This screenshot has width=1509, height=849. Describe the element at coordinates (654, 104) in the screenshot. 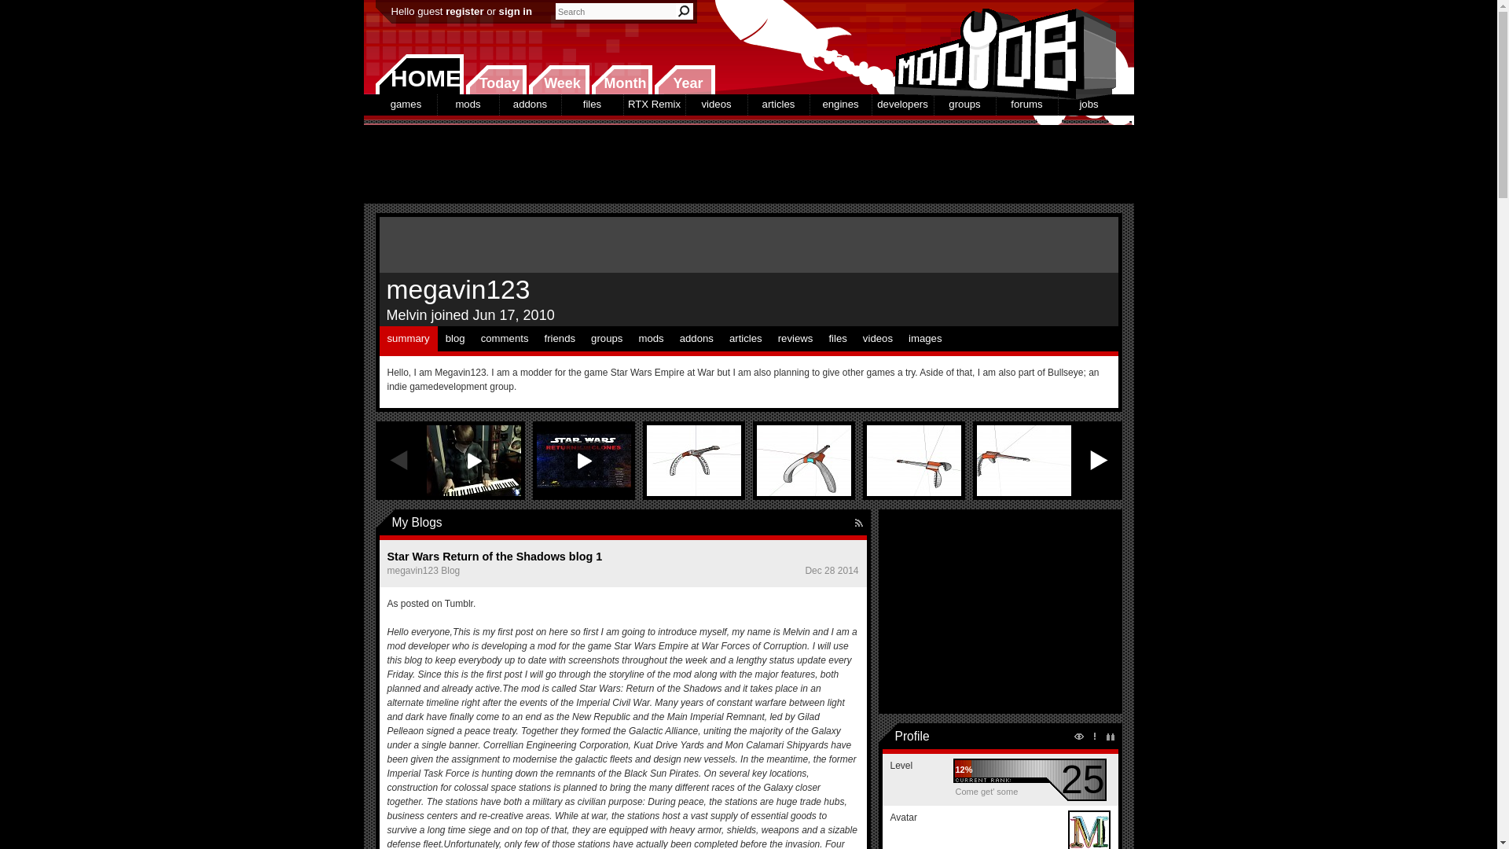

I see `RTX Remix` at that location.